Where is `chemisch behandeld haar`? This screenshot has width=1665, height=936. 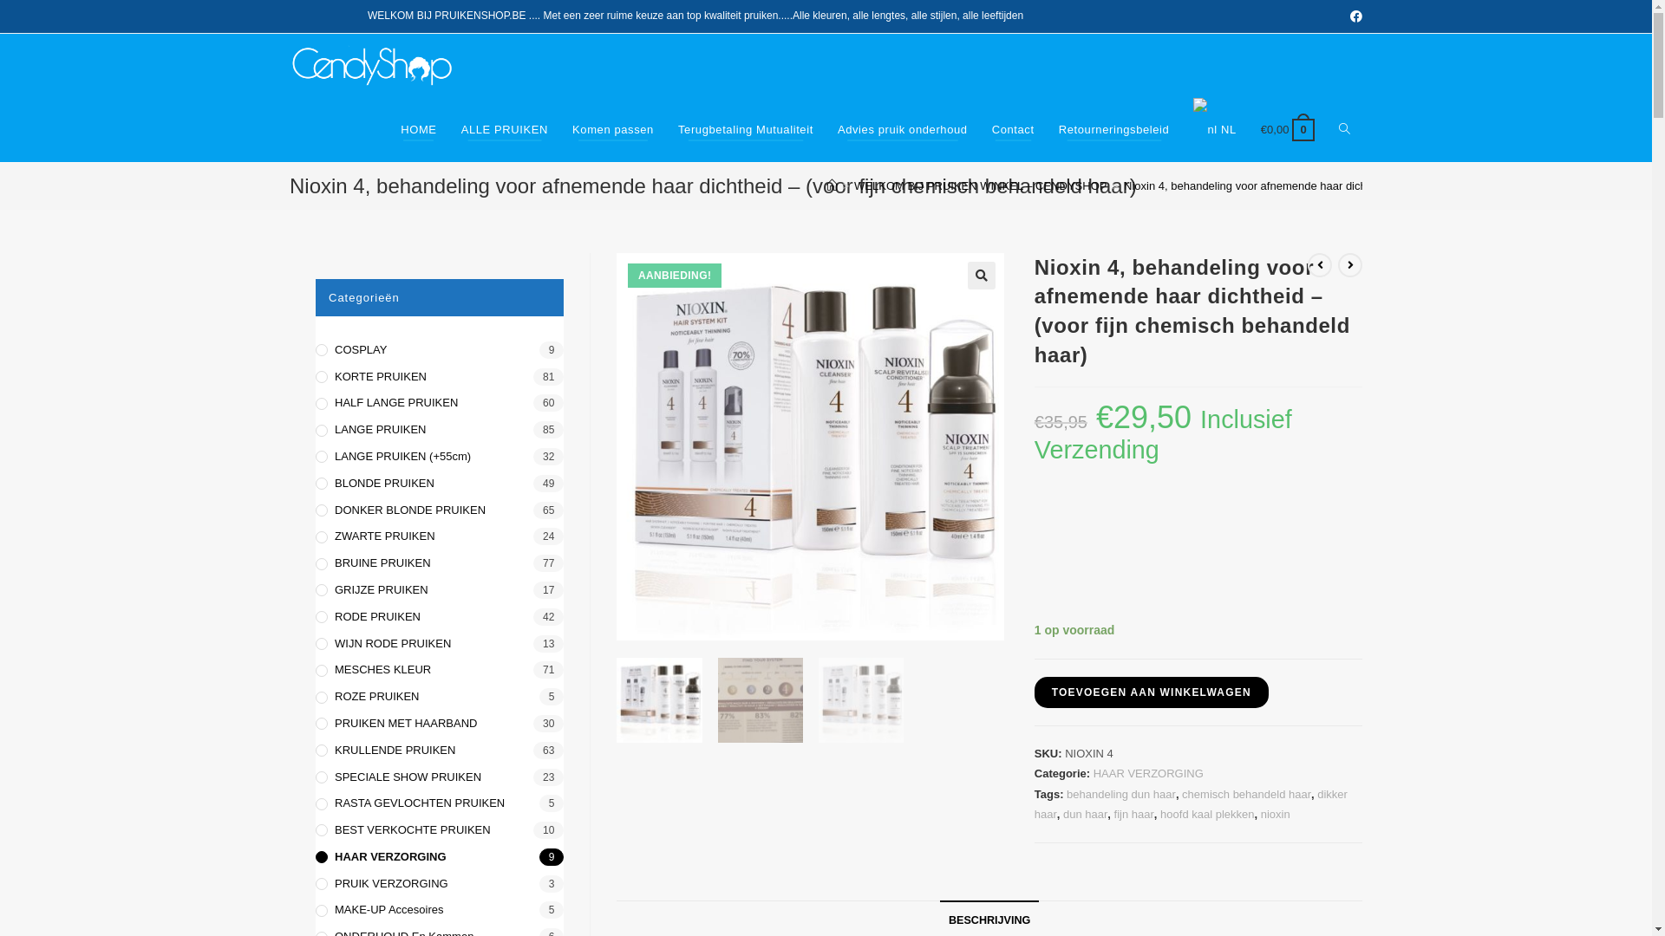
chemisch behandeld haar is located at coordinates (1247, 794).